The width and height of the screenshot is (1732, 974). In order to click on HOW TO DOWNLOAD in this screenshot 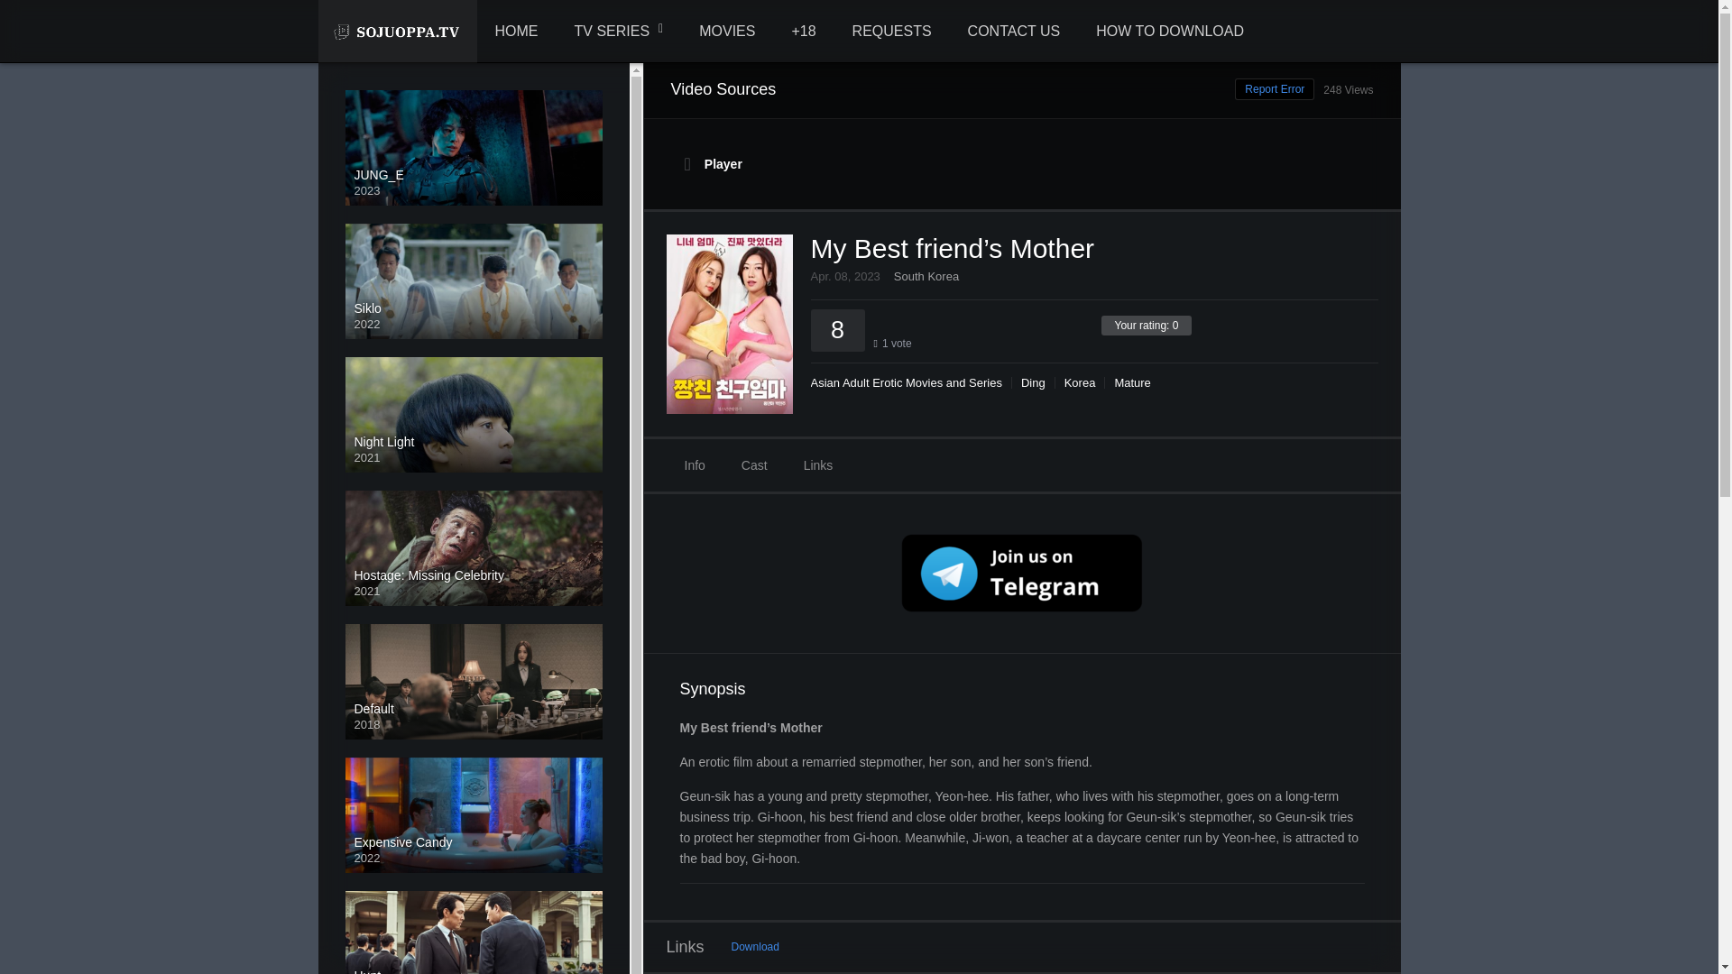, I will do `click(1169, 32)`.